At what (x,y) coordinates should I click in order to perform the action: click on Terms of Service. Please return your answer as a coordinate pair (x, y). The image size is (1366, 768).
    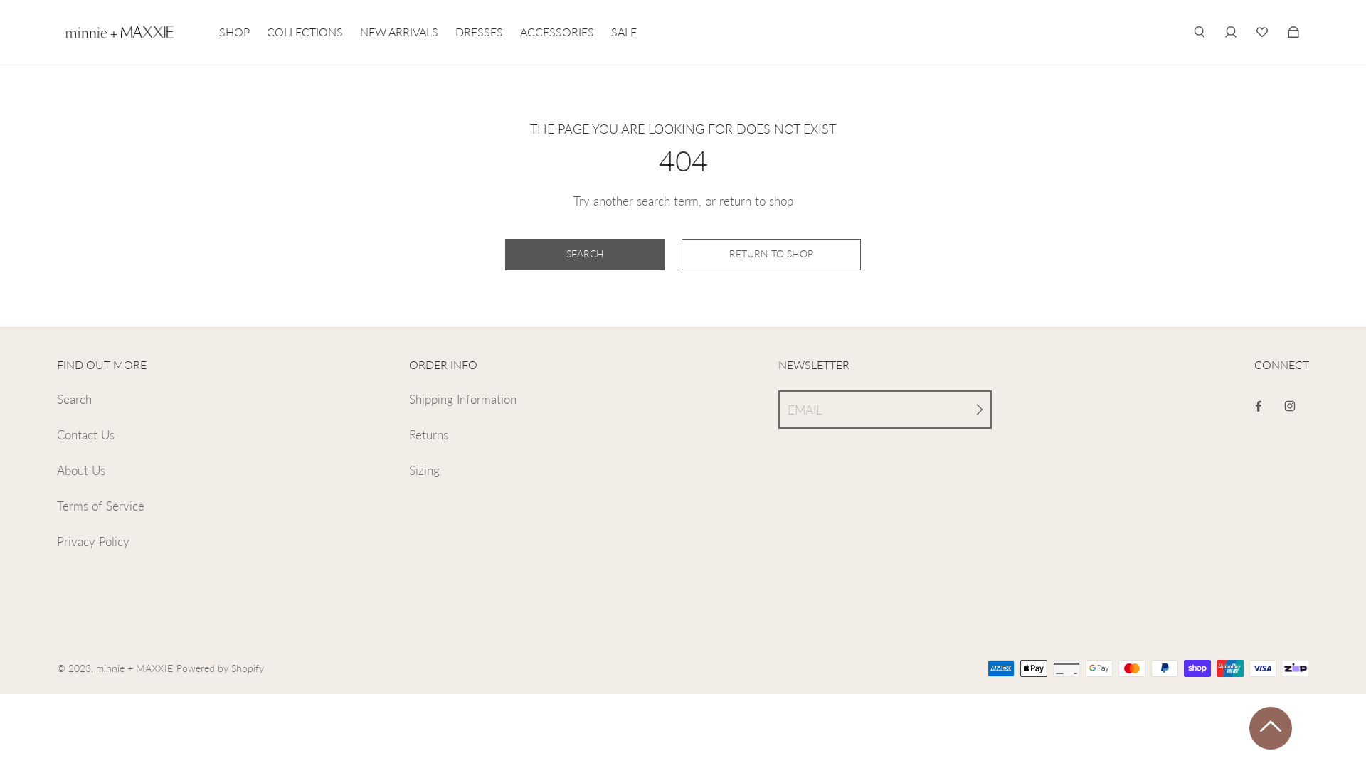
    Looking at the image, I should click on (101, 506).